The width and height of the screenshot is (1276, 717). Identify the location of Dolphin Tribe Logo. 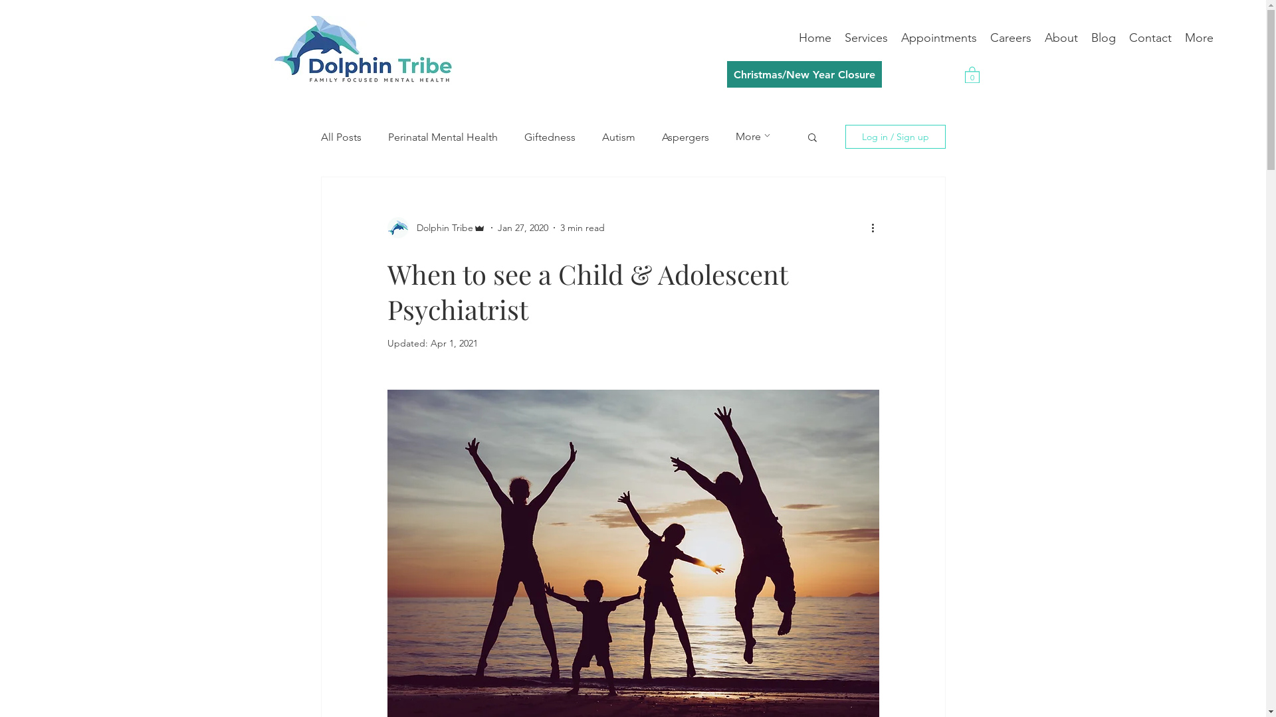
(363, 49).